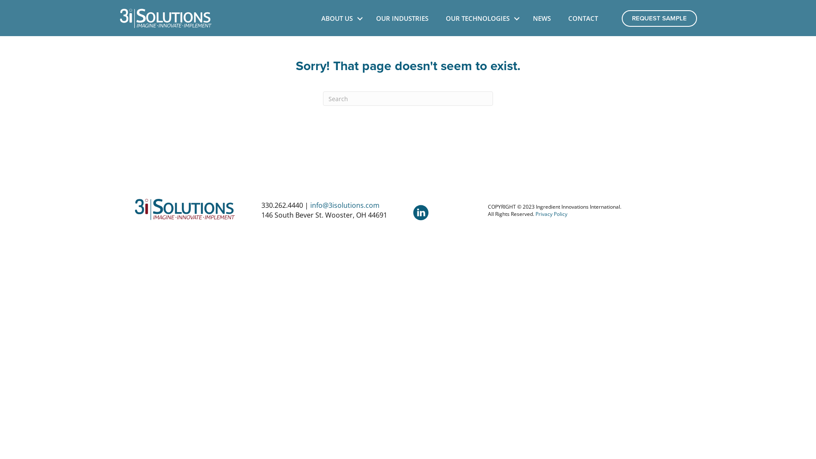 Image resolution: width=816 pixels, height=459 pixels. I want to click on OUR TECHNOLOGIES, so click(481, 19).